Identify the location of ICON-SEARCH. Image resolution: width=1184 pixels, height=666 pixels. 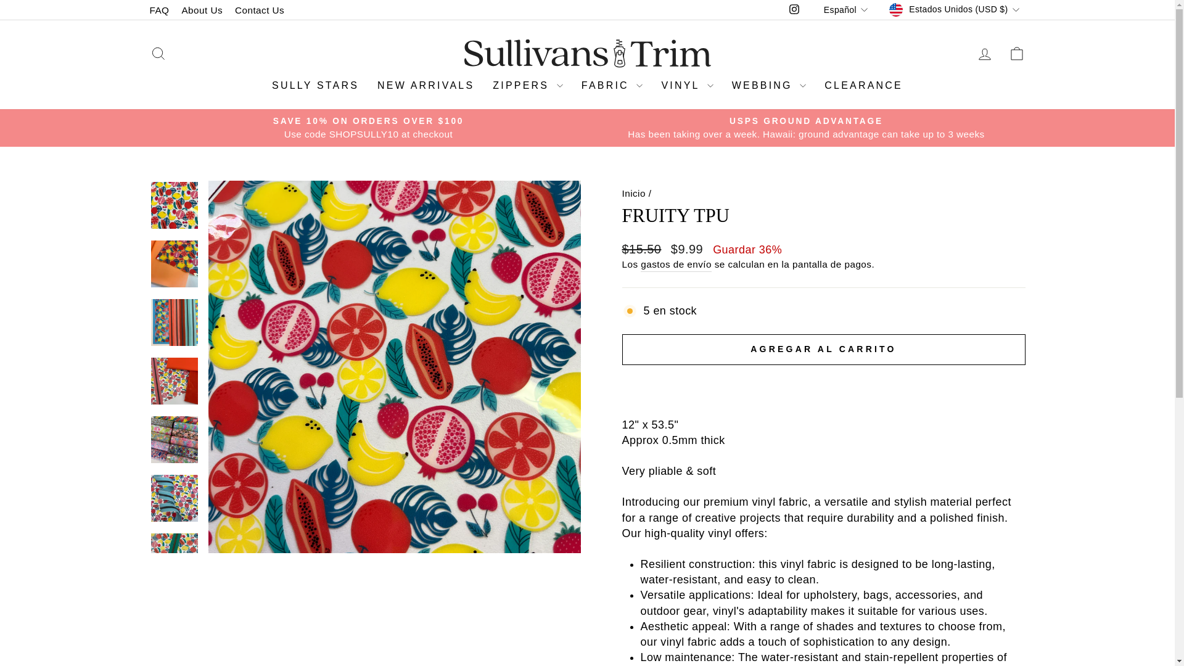
(158, 54).